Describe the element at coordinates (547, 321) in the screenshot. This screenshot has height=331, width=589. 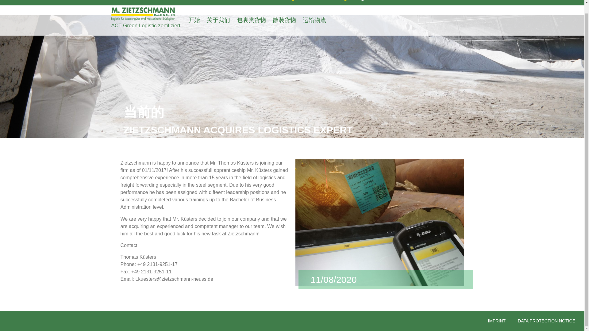
I see `DATA PROTECTION NOTICE` at that location.